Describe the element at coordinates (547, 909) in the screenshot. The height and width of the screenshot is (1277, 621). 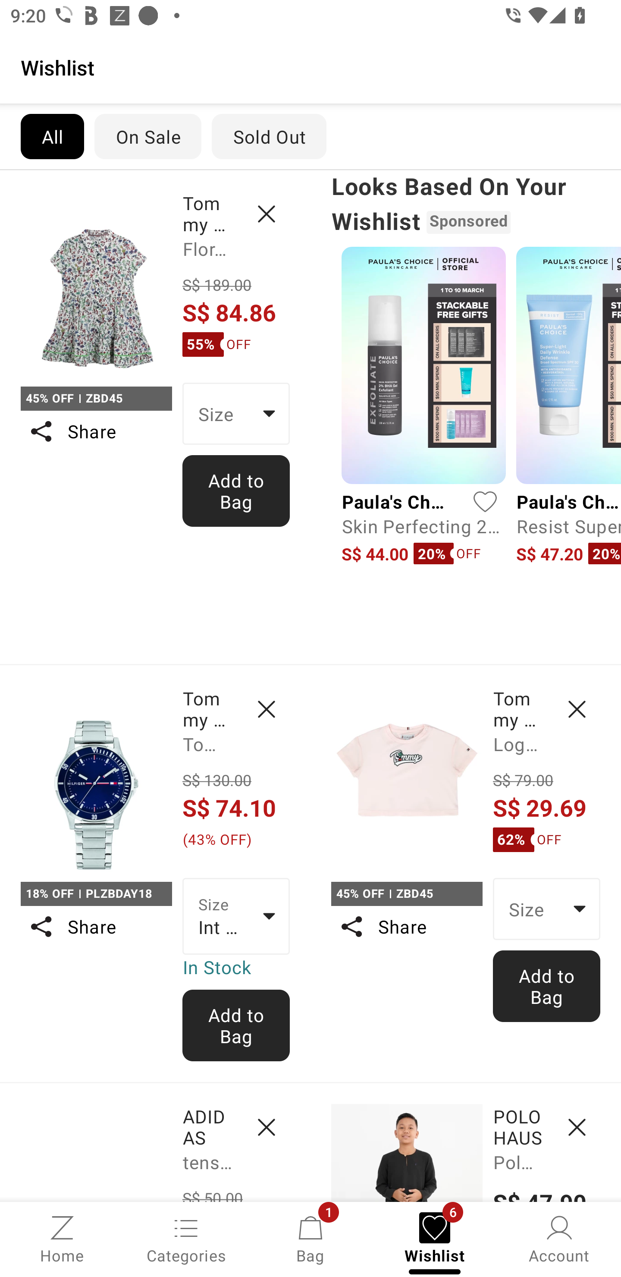
I see `Size` at that location.